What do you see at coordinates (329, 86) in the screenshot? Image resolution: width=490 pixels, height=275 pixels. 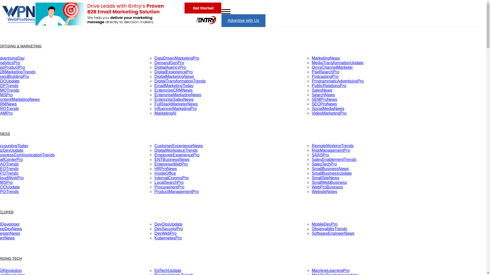 I see `PublicRelationsPro` at bounding box center [329, 86].